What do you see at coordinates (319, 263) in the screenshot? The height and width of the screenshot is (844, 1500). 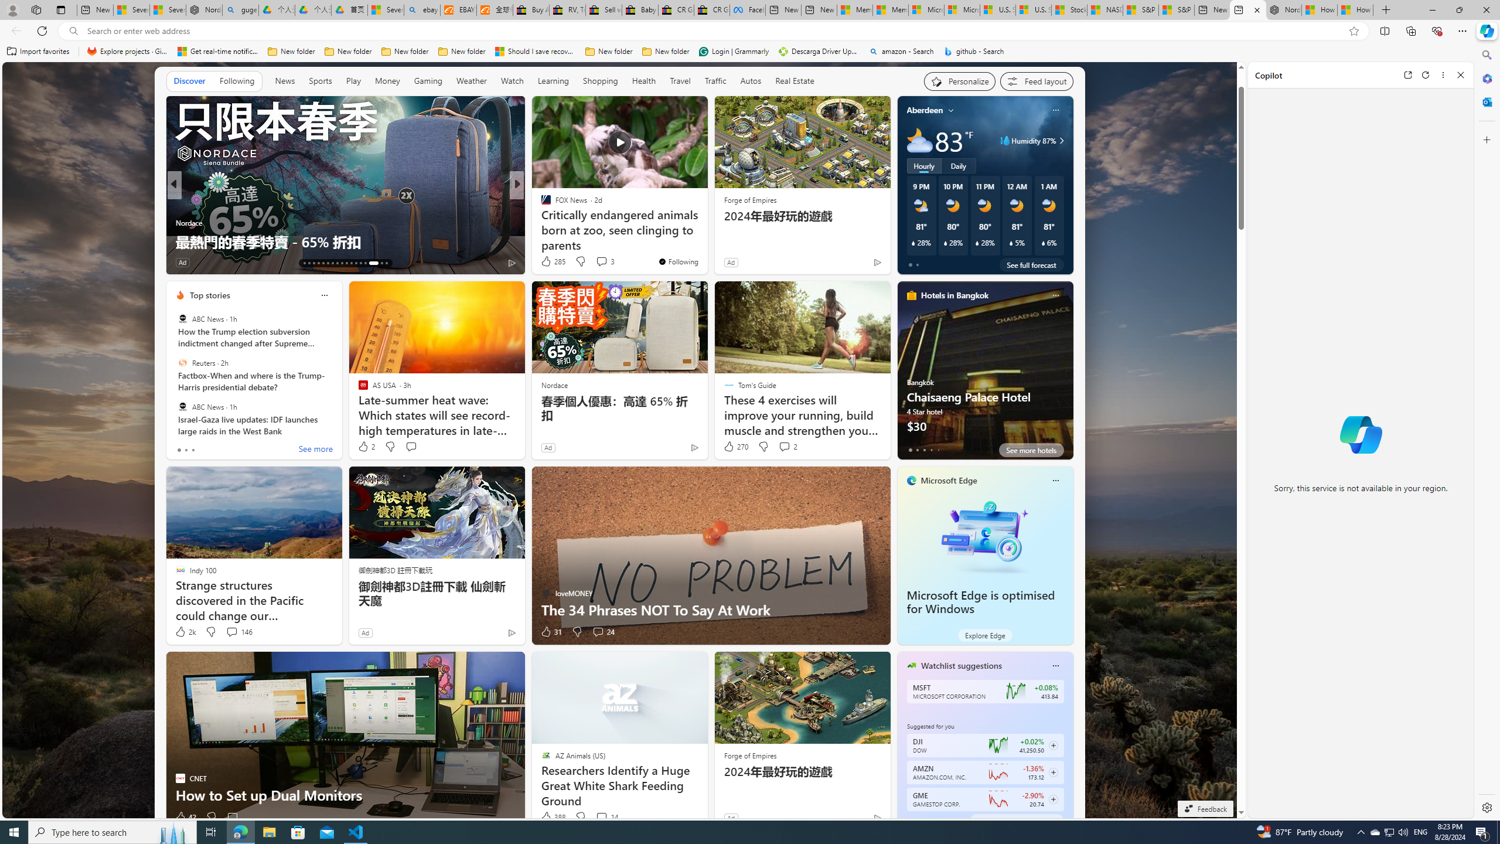 I see `AutomationID: tab-16` at bounding box center [319, 263].